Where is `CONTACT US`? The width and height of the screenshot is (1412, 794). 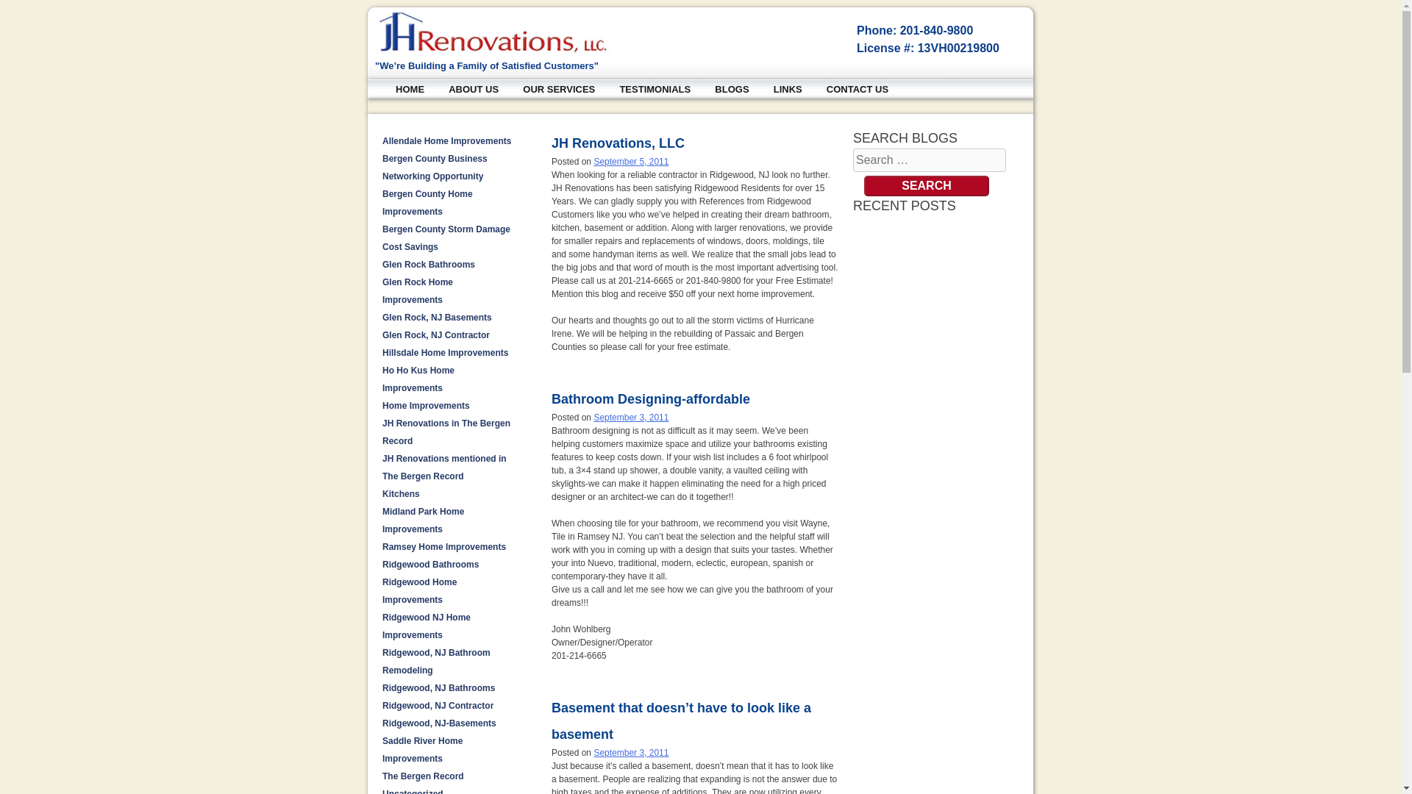 CONTACT US is located at coordinates (857, 90).